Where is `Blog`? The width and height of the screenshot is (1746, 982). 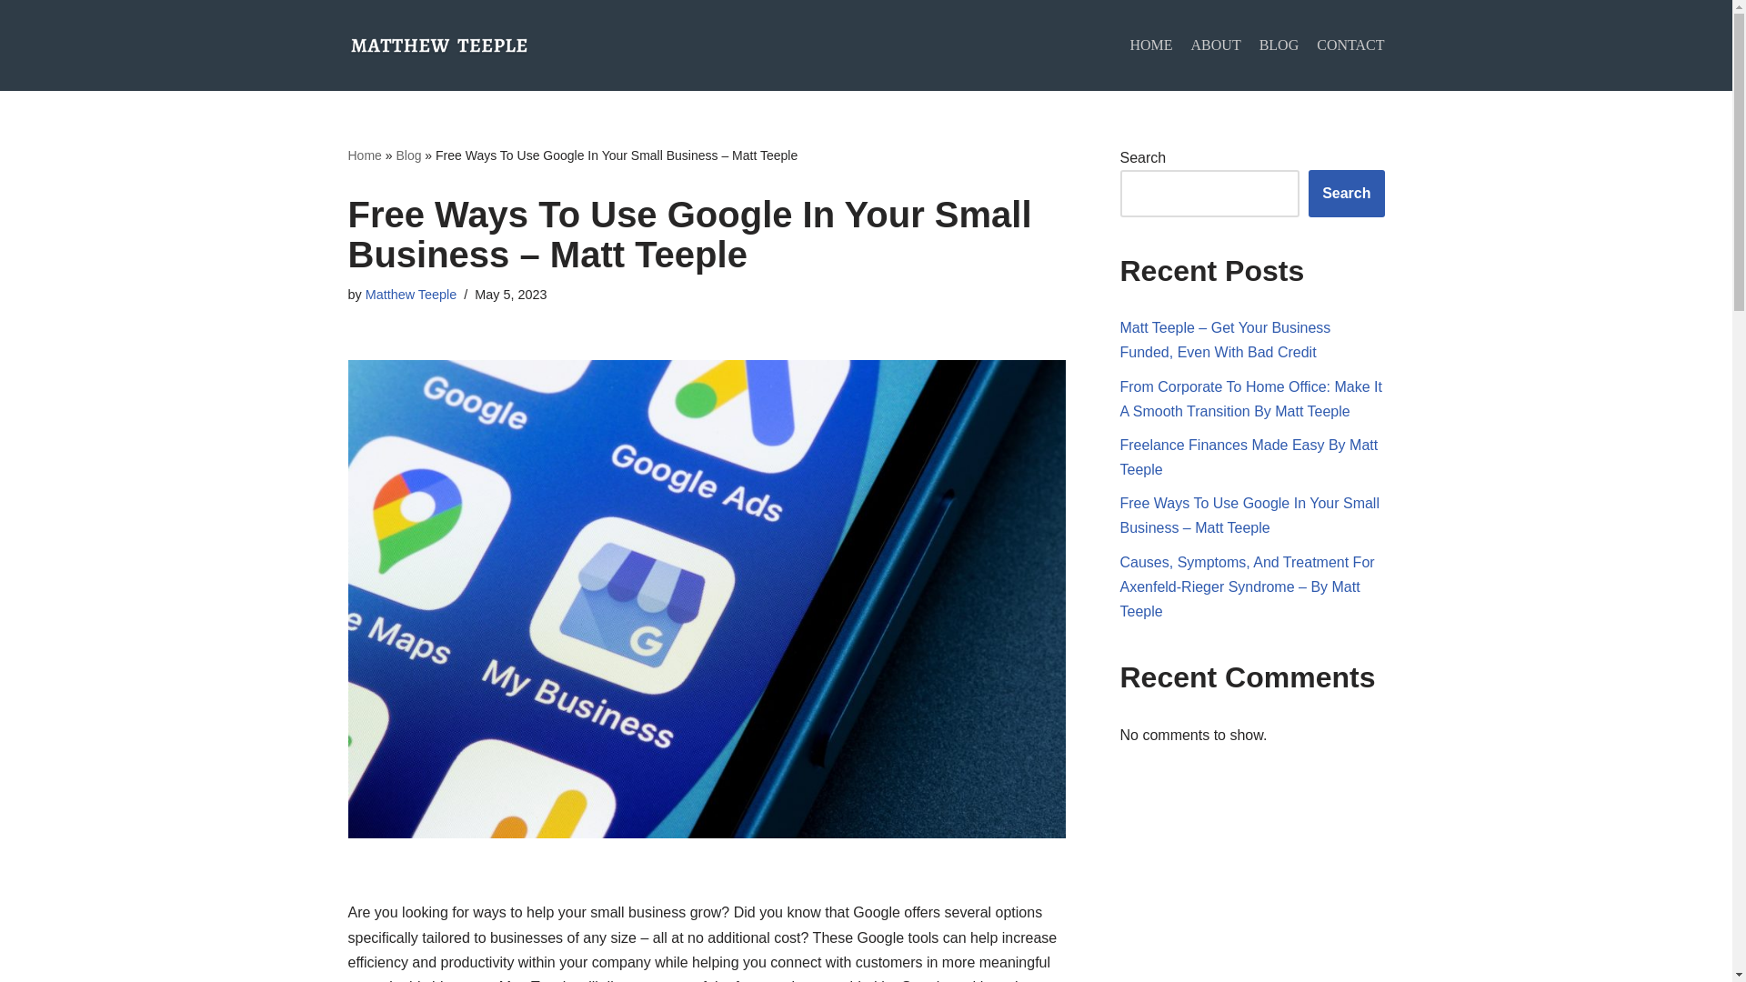 Blog is located at coordinates (407, 155).